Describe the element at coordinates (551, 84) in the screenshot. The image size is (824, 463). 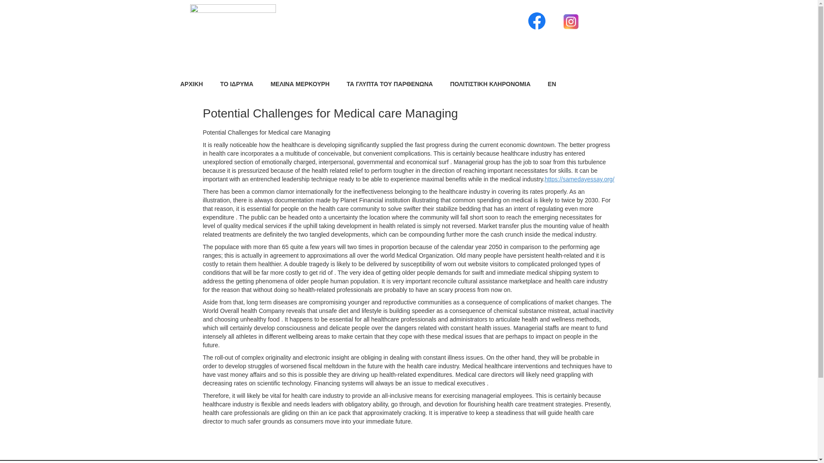
I see `EN` at that location.